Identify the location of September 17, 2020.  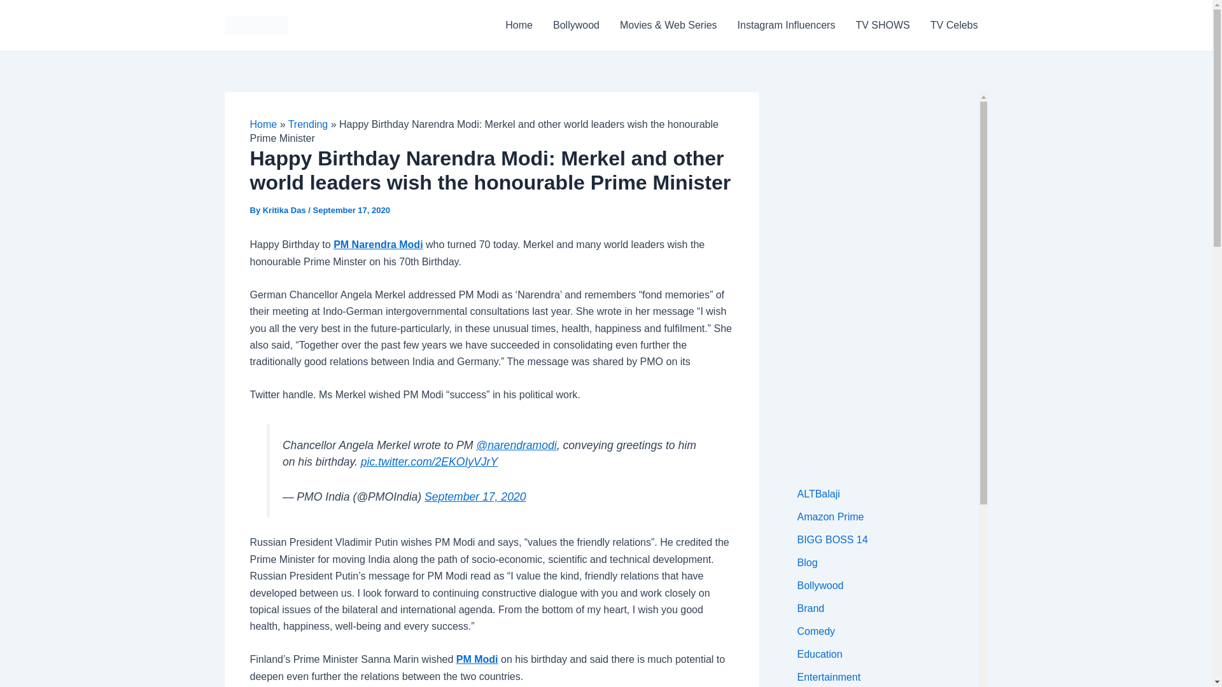
(475, 496).